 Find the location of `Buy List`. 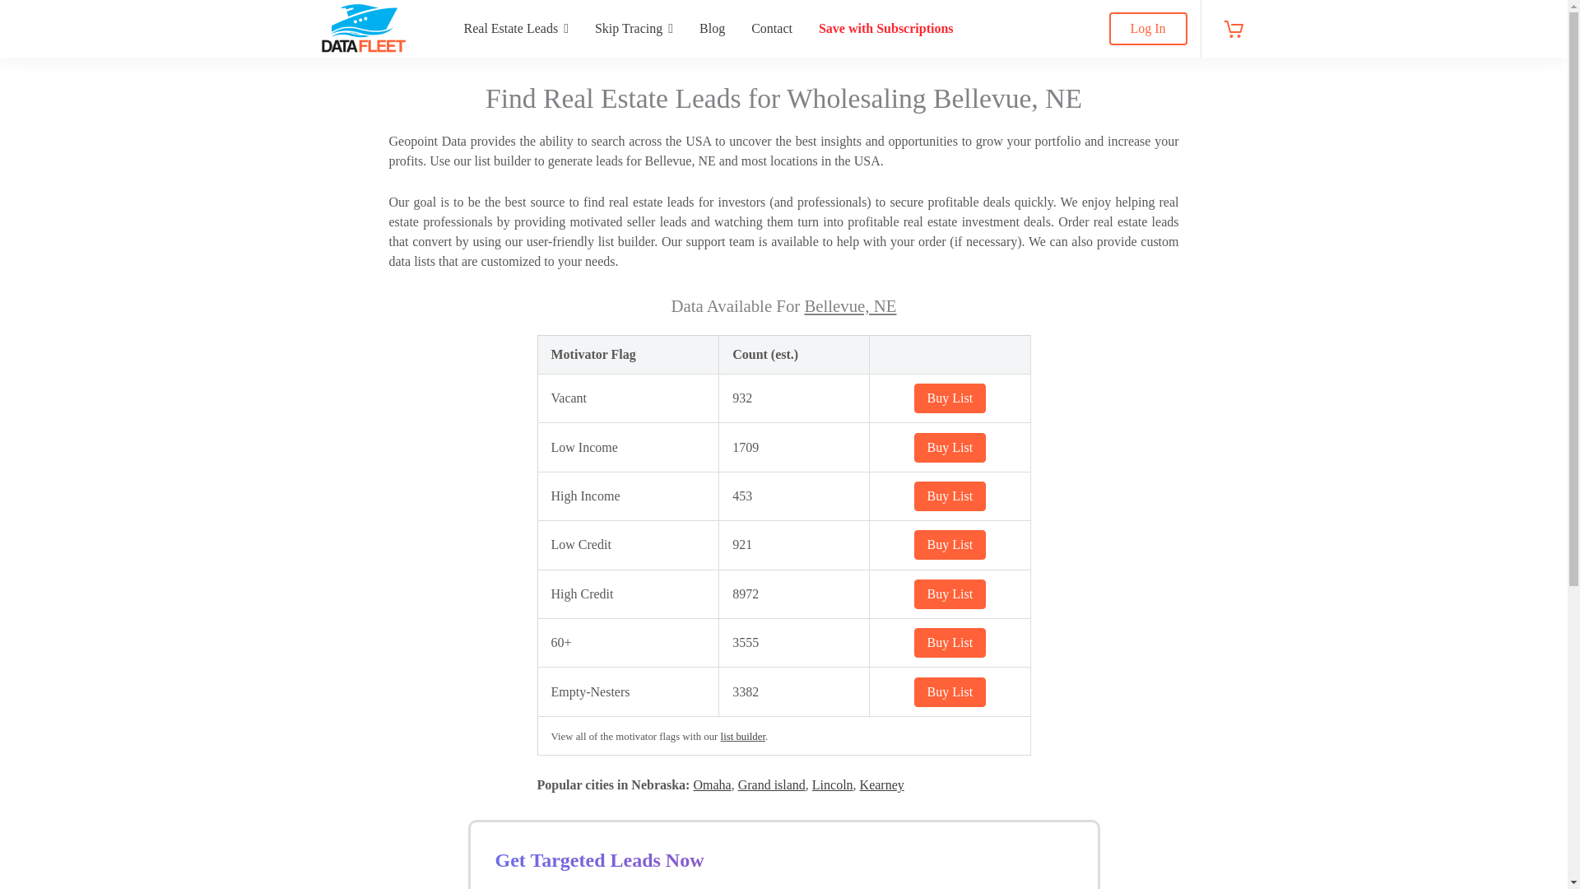

Buy List is located at coordinates (950, 691).